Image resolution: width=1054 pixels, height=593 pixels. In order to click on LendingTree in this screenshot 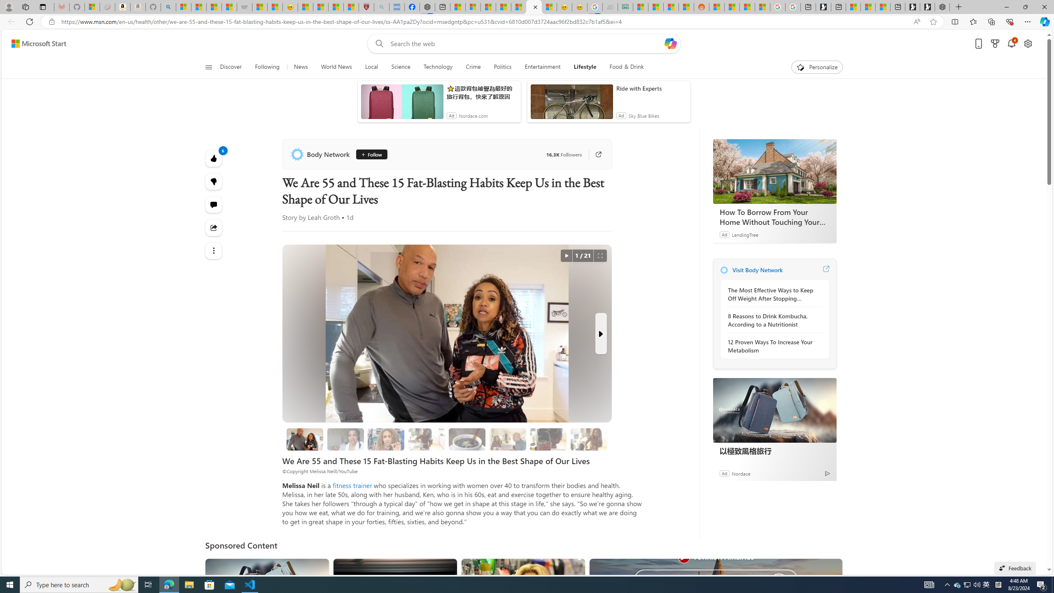, I will do `click(745, 234)`.